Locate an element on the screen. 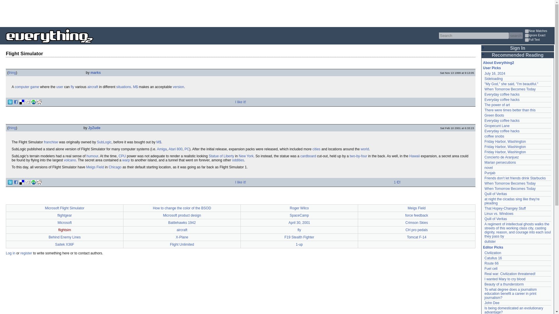 This screenshot has width=559, height=314. SubLogic is located at coordinates (104, 142).